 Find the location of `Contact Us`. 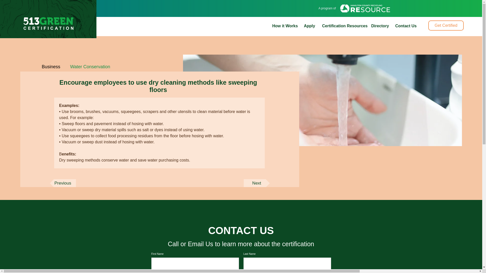

Contact Us is located at coordinates (405, 26).